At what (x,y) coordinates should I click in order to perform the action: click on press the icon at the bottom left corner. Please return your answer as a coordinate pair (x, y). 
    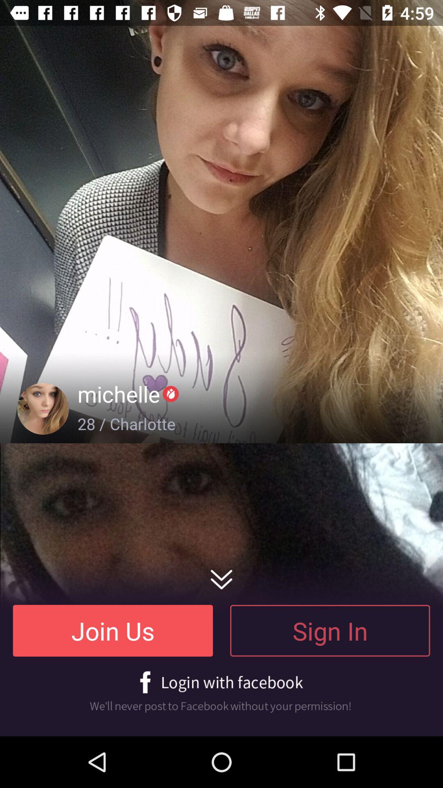
    Looking at the image, I should click on (113, 630).